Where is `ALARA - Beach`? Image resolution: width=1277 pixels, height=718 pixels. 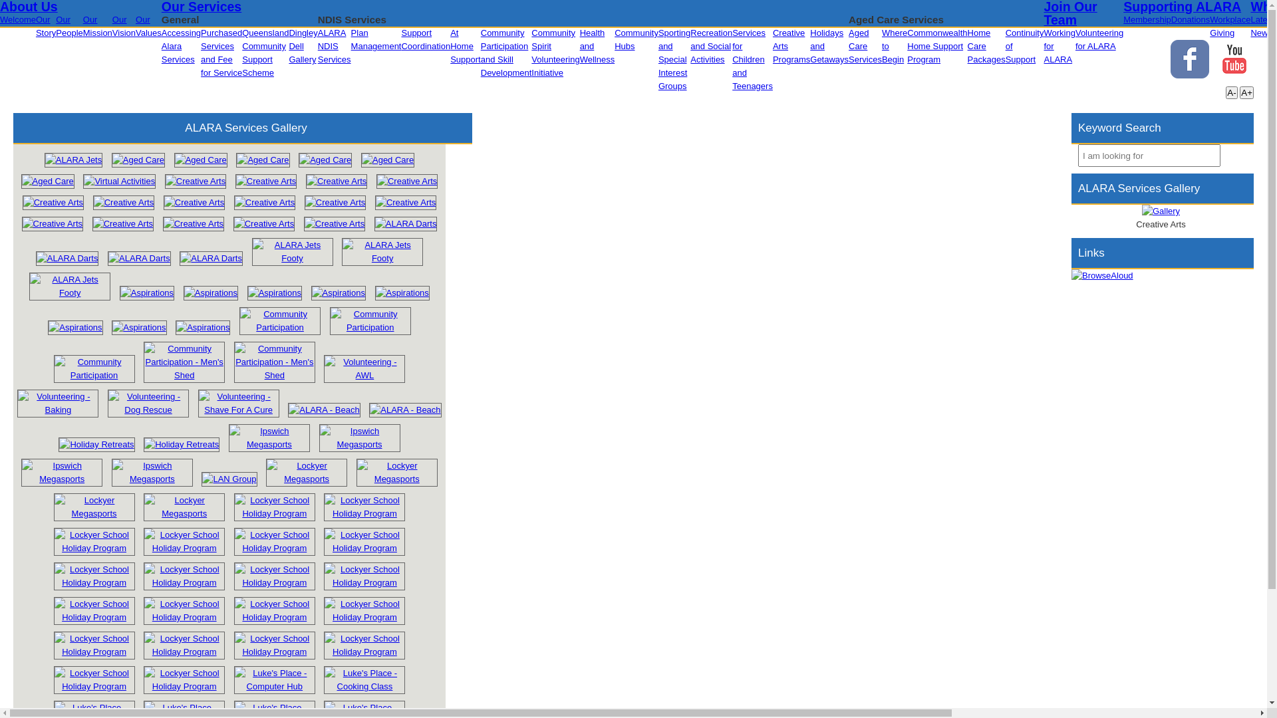 ALARA - Beach is located at coordinates (405, 410).